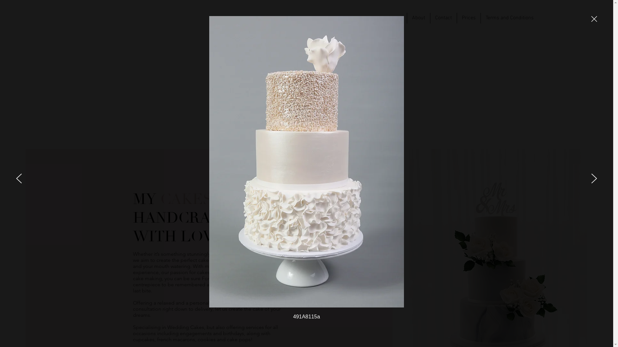  What do you see at coordinates (444, 18) in the screenshot?
I see `Contact` at bounding box center [444, 18].